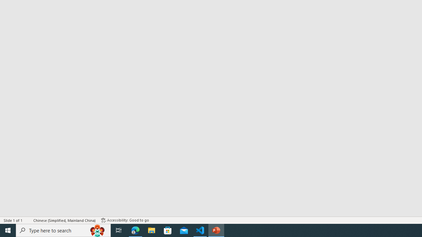 This screenshot has height=237, width=422. What do you see at coordinates (28, 220) in the screenshot?
I see `Spell Check ` at bounding box center [28, 220].